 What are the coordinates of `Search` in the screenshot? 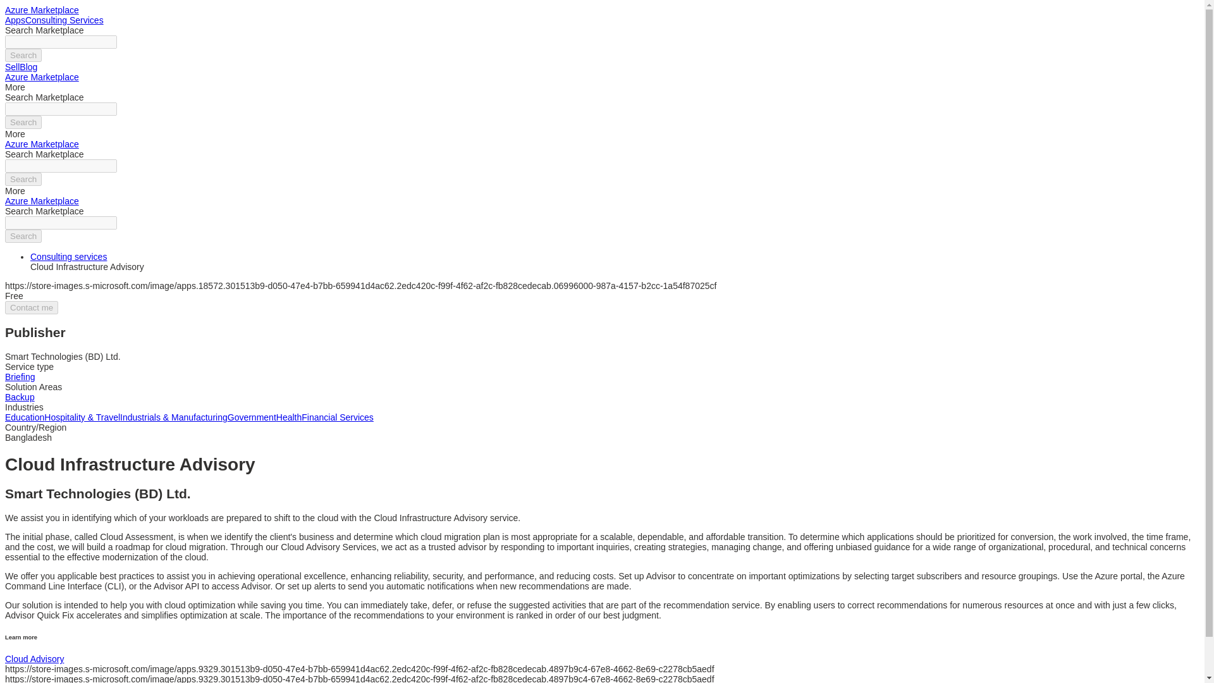 It's located at (23, 236).